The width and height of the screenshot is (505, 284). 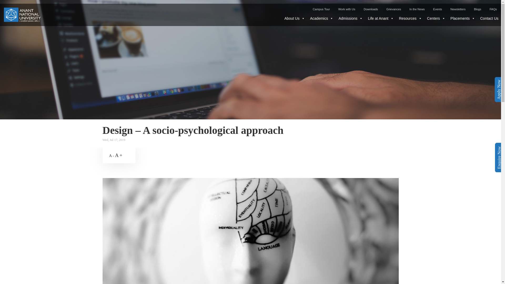 What do you see at coordinates (438, 8) in the screenshot?
I see `Events` at bounding box center [438, 8].